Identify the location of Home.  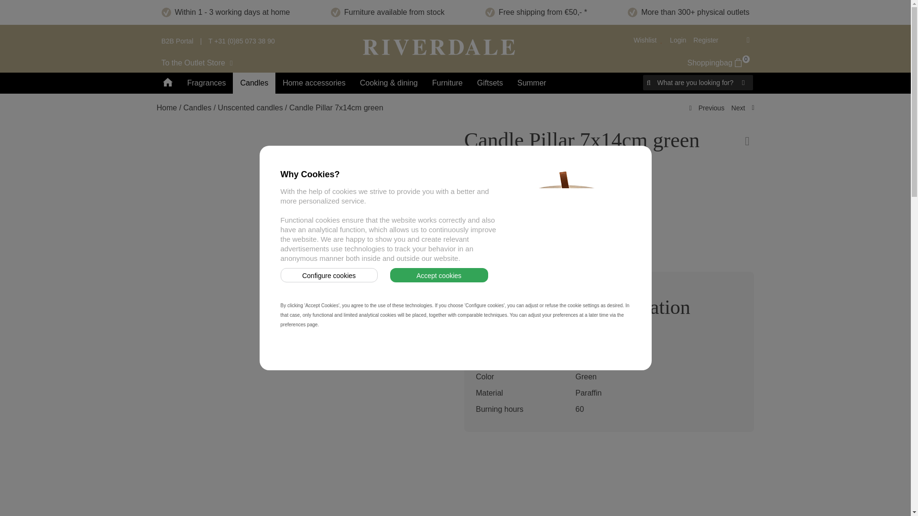
(532, 83).